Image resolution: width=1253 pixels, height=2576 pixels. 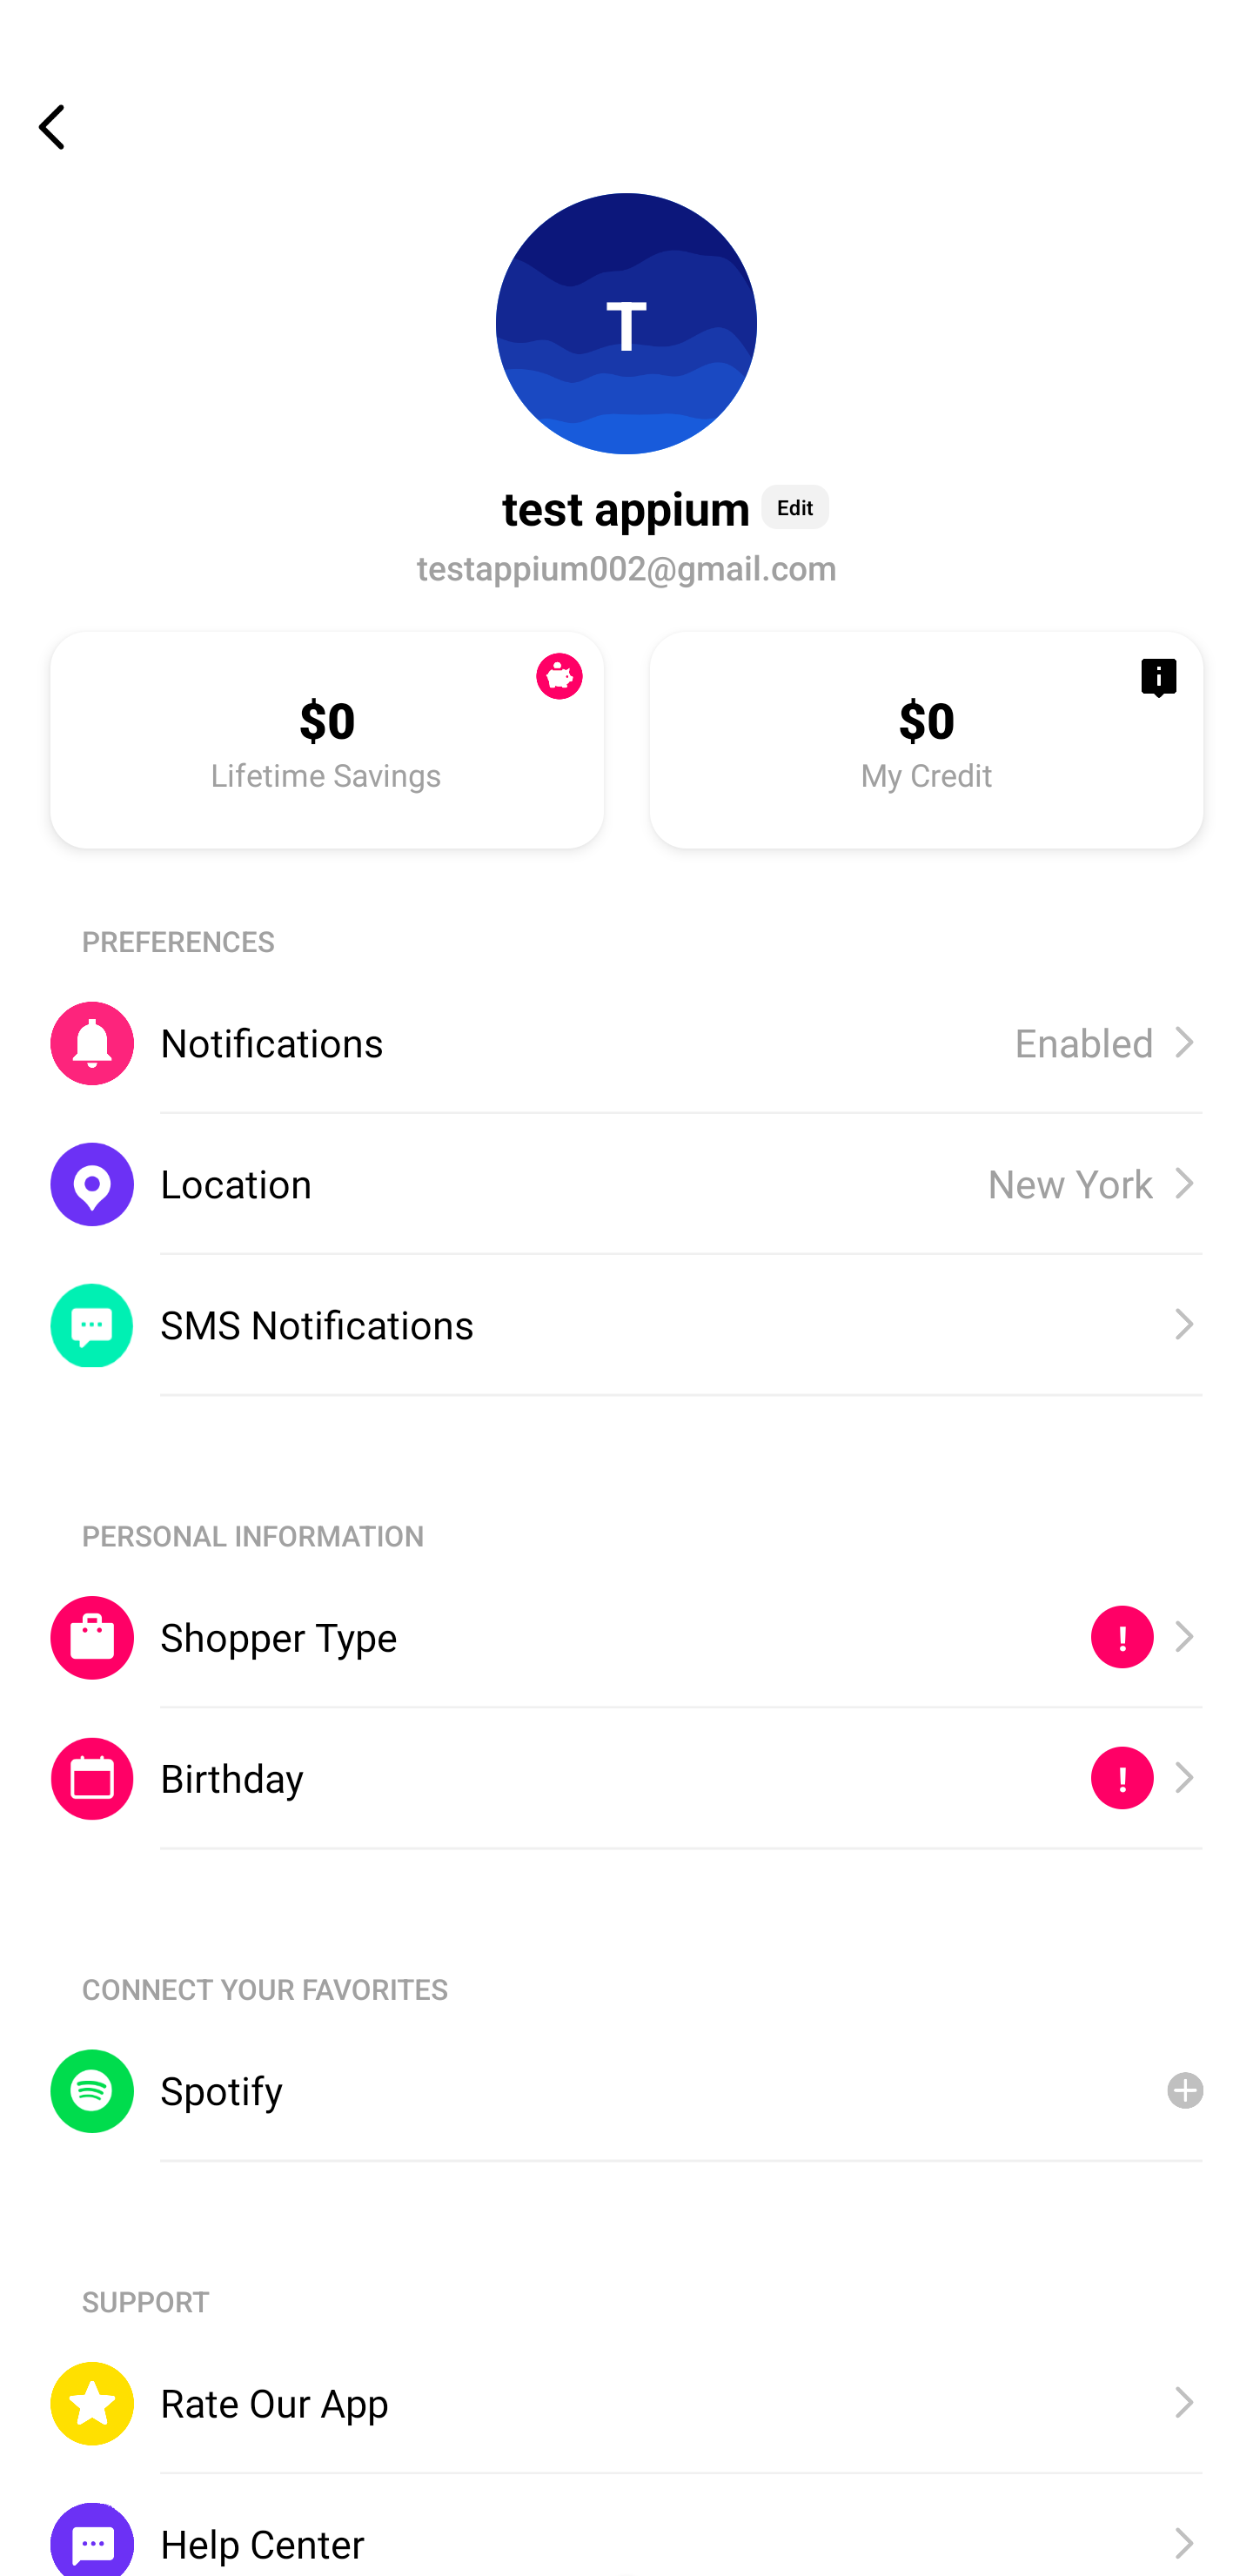 What do you see at coordinates (626, 1779) in the screenshot?
I see `Birthday,   , ! Birthday    !` at bounding box center [626, 1779].